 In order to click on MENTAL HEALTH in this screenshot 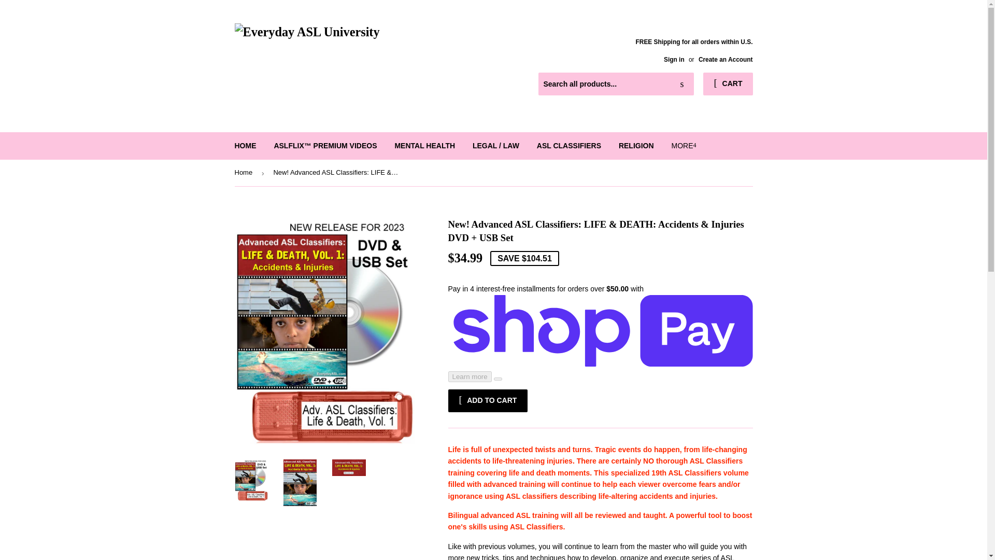, I will do `click(424, 145)`.